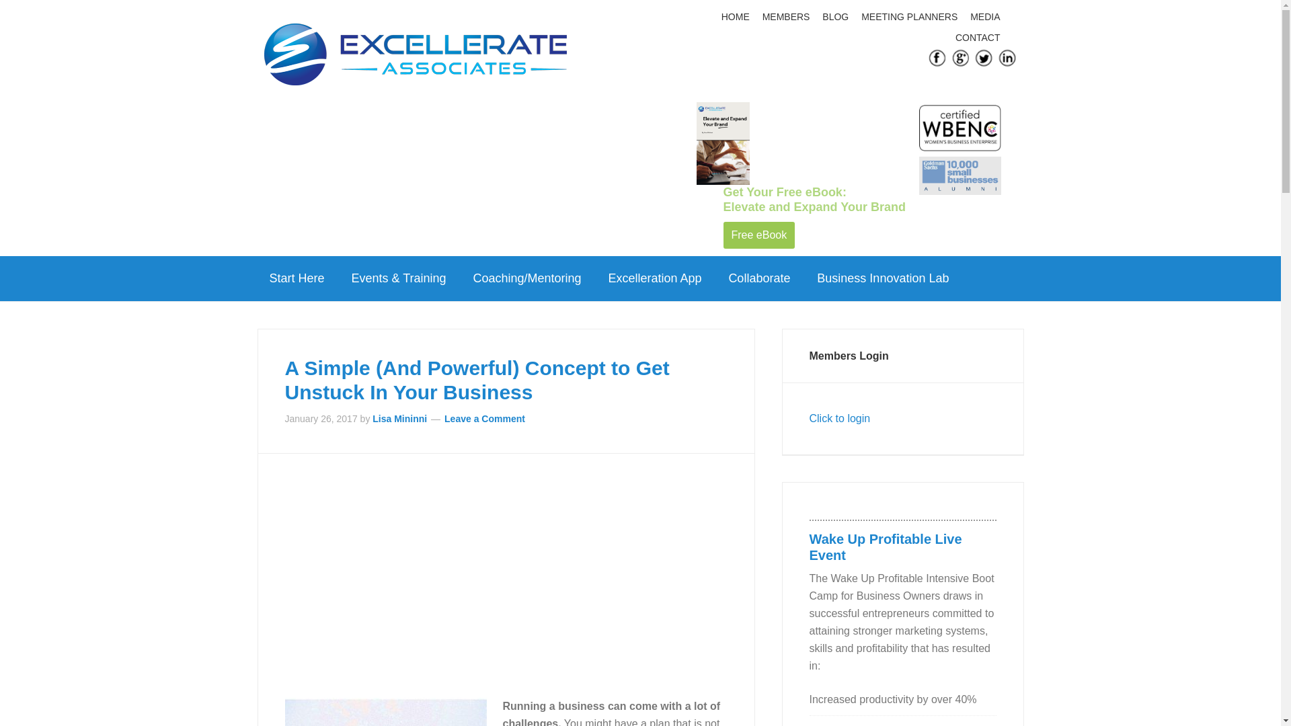  What do you see at coordinates (737, 17) in the screenshot?
I see `HOME` at bounding box center [737, 17].